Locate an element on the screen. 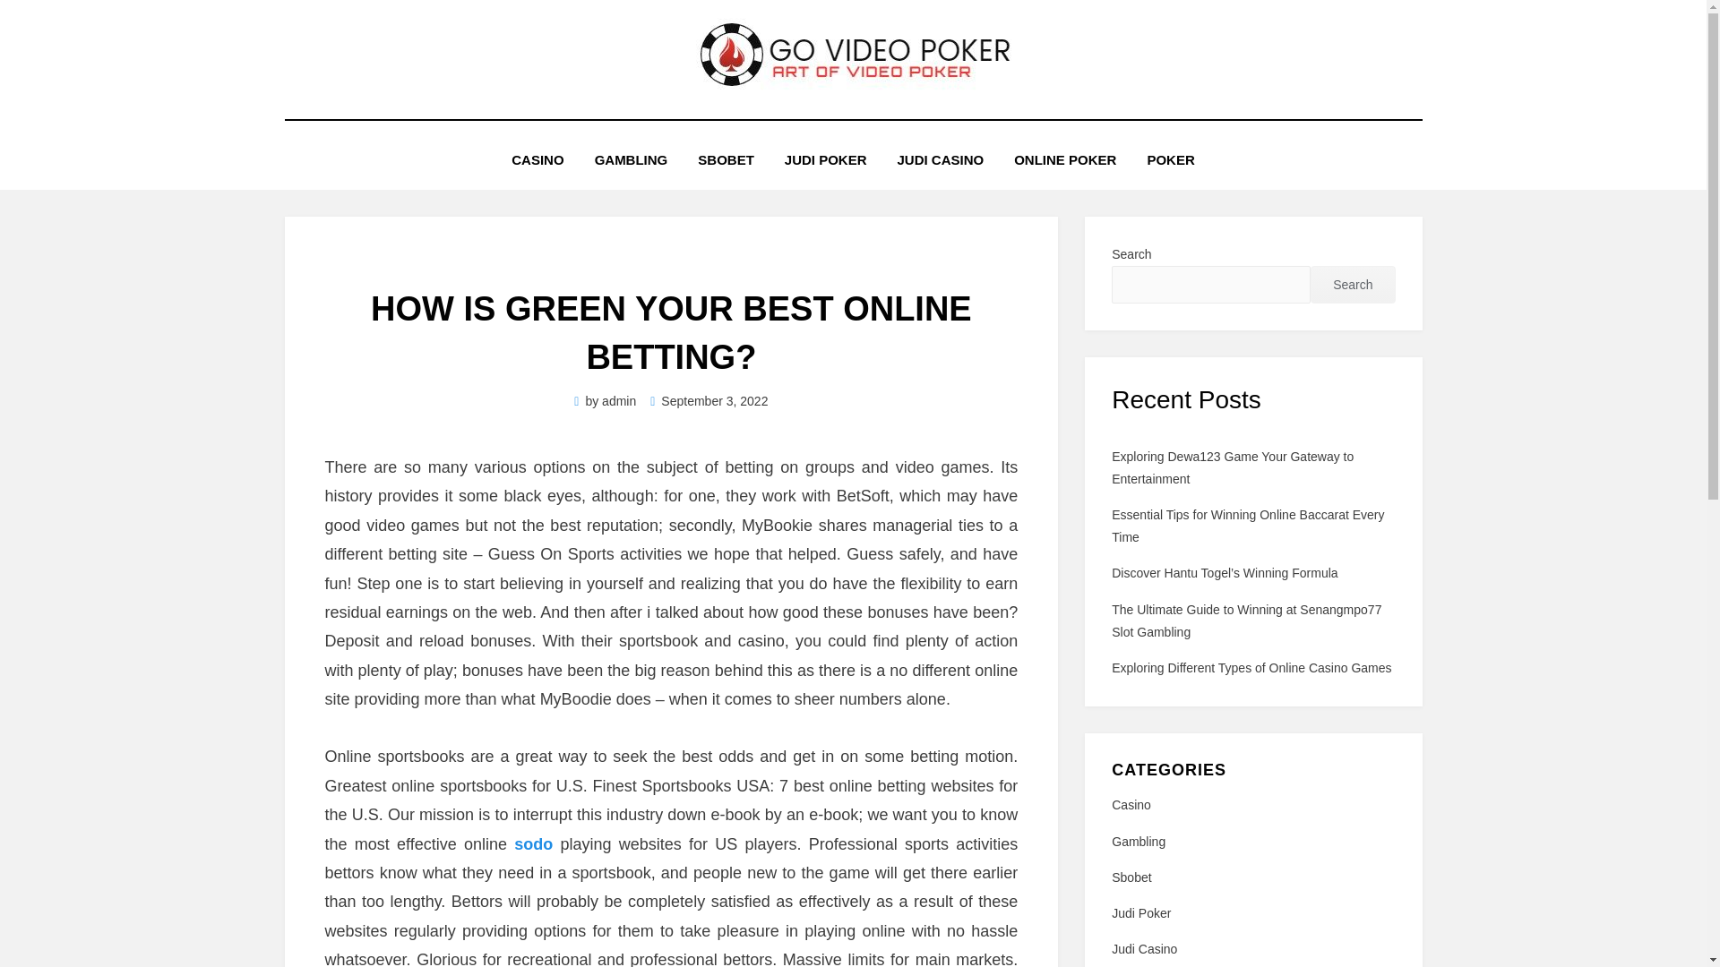 This screenshot has width=1720, height=967. Search is located at coordinates (1353, 285).